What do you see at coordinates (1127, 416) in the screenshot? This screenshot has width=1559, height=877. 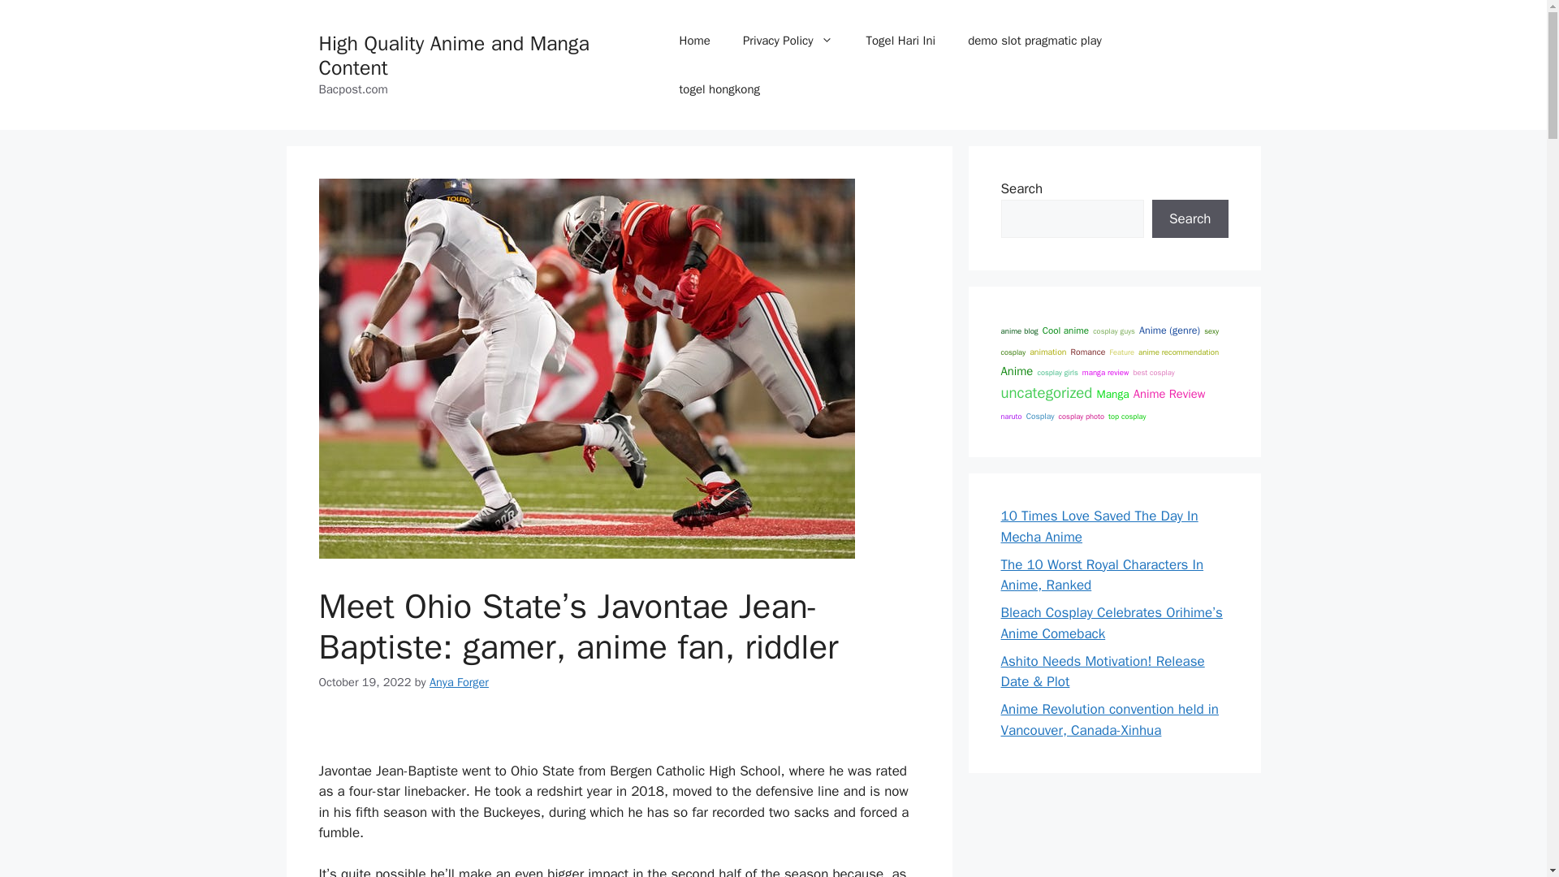 I see `top cosplay` at bounding box center [1127, 416].